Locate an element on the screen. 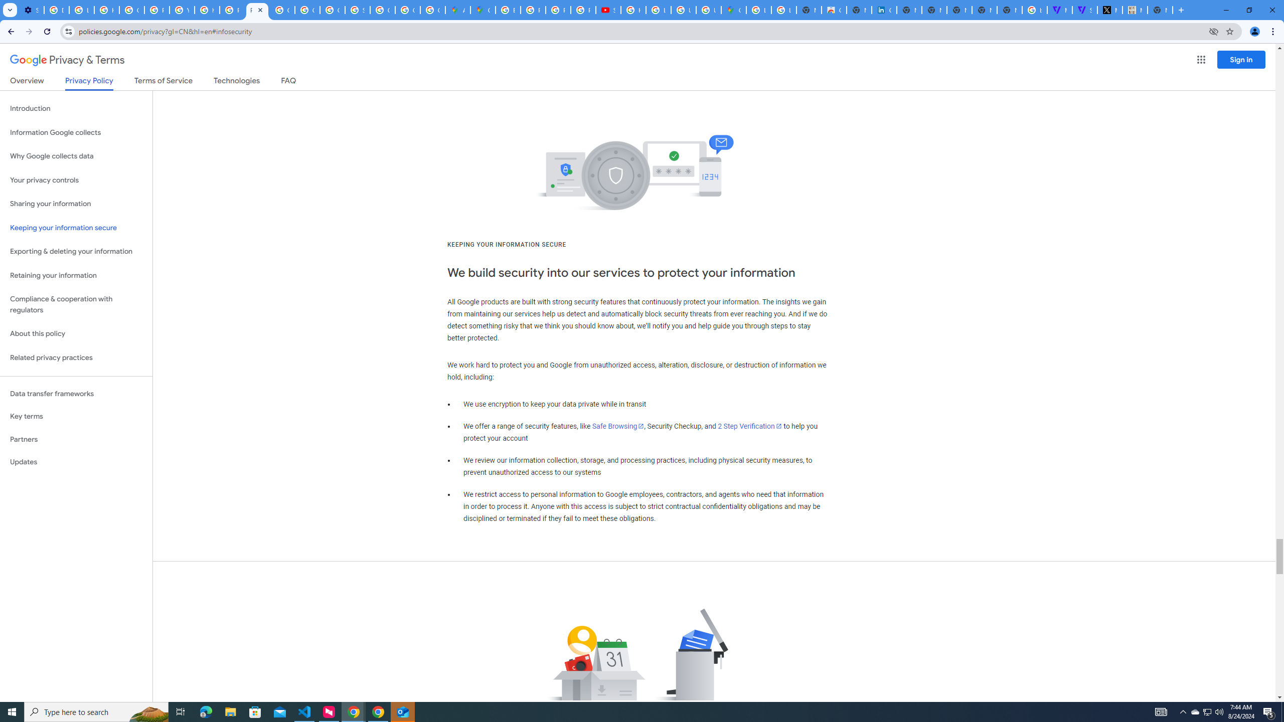  Terms of Service is located at coordinates (163, 82).